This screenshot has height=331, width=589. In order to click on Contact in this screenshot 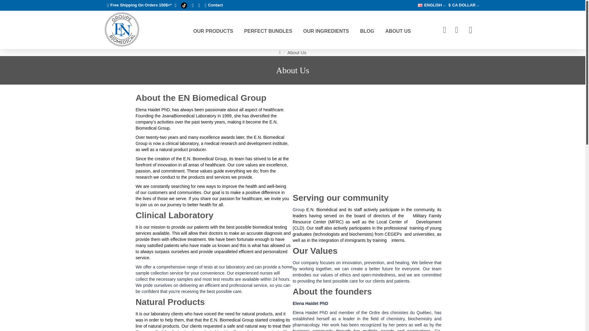, I will do `click(214, 5)`.